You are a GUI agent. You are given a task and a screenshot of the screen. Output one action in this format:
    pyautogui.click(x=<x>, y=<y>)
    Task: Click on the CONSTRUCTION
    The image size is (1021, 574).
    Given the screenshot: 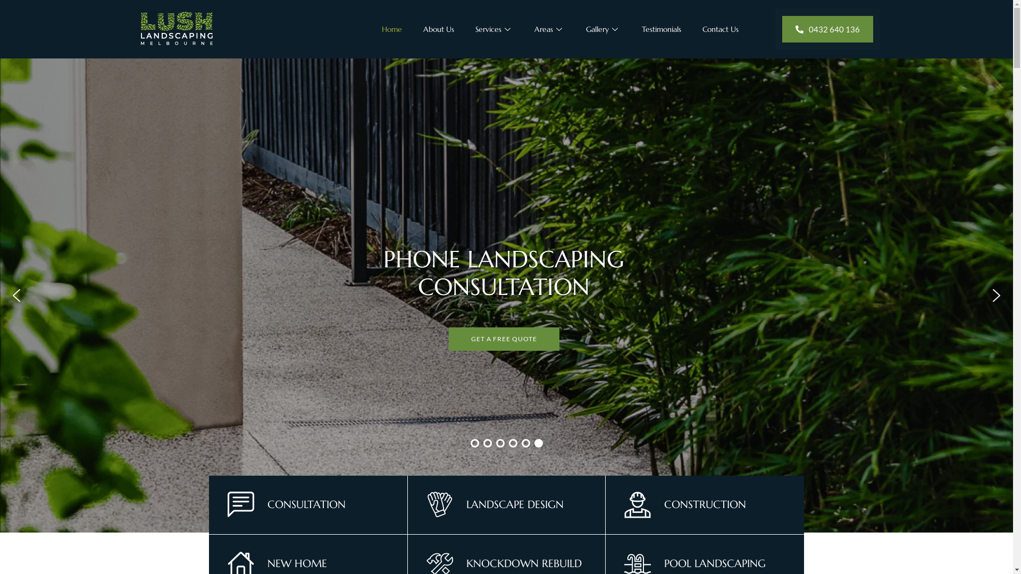 What is the action you would take?
    pyautogui.click(x=705, y=505)
    